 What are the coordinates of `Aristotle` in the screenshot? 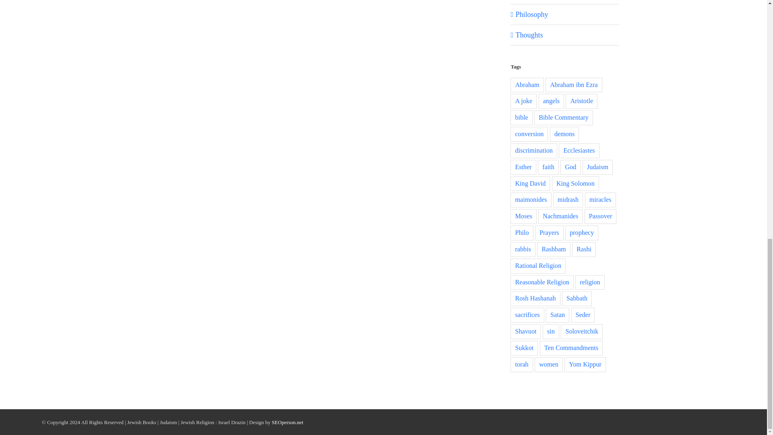 It's located at (581, 101).